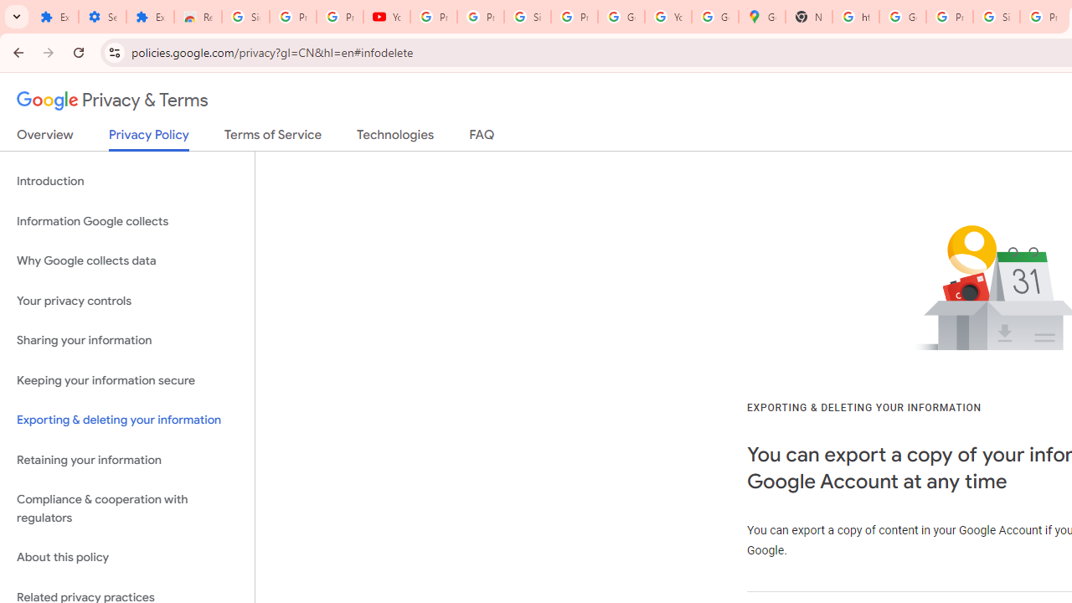  Describe the element at coordinates (127, 459) in the screenshot. I see `Retaining your information` at that location.